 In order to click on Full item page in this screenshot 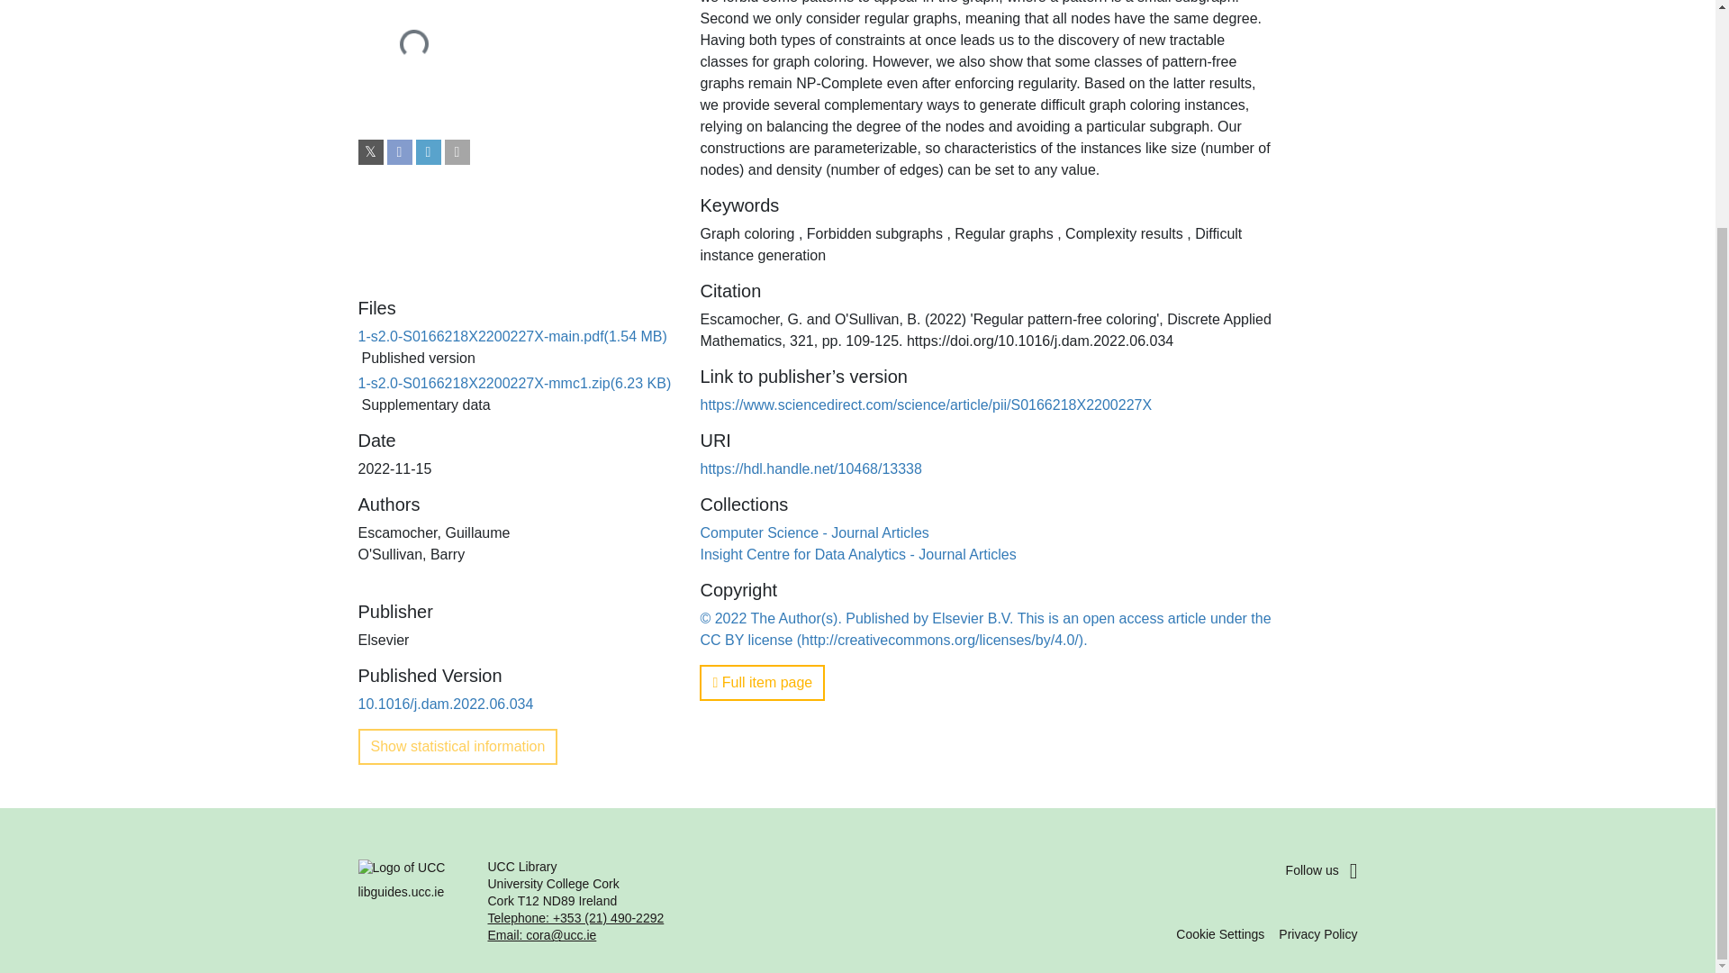, I will do `click(762, 682)`.